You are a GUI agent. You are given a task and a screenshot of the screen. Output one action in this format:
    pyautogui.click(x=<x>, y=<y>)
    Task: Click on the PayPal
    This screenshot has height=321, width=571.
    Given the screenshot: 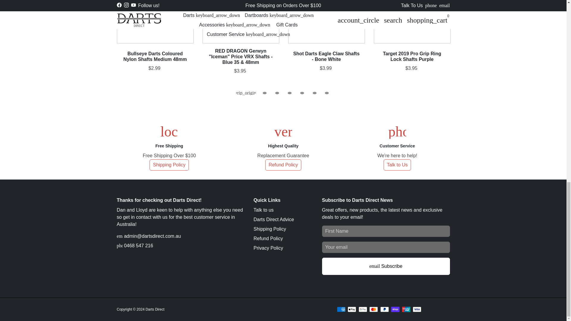 What is the action you would take?
    pyautogui.click(x=384, y=309)
    